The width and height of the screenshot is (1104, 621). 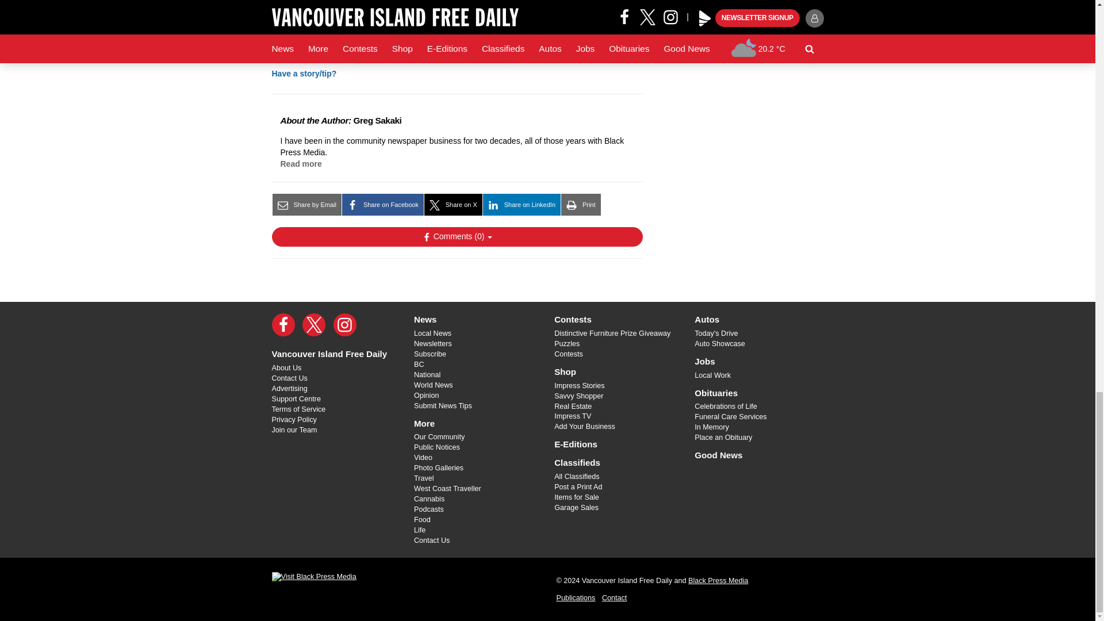 I want to click on Facebook, so click(x=283, y=325).